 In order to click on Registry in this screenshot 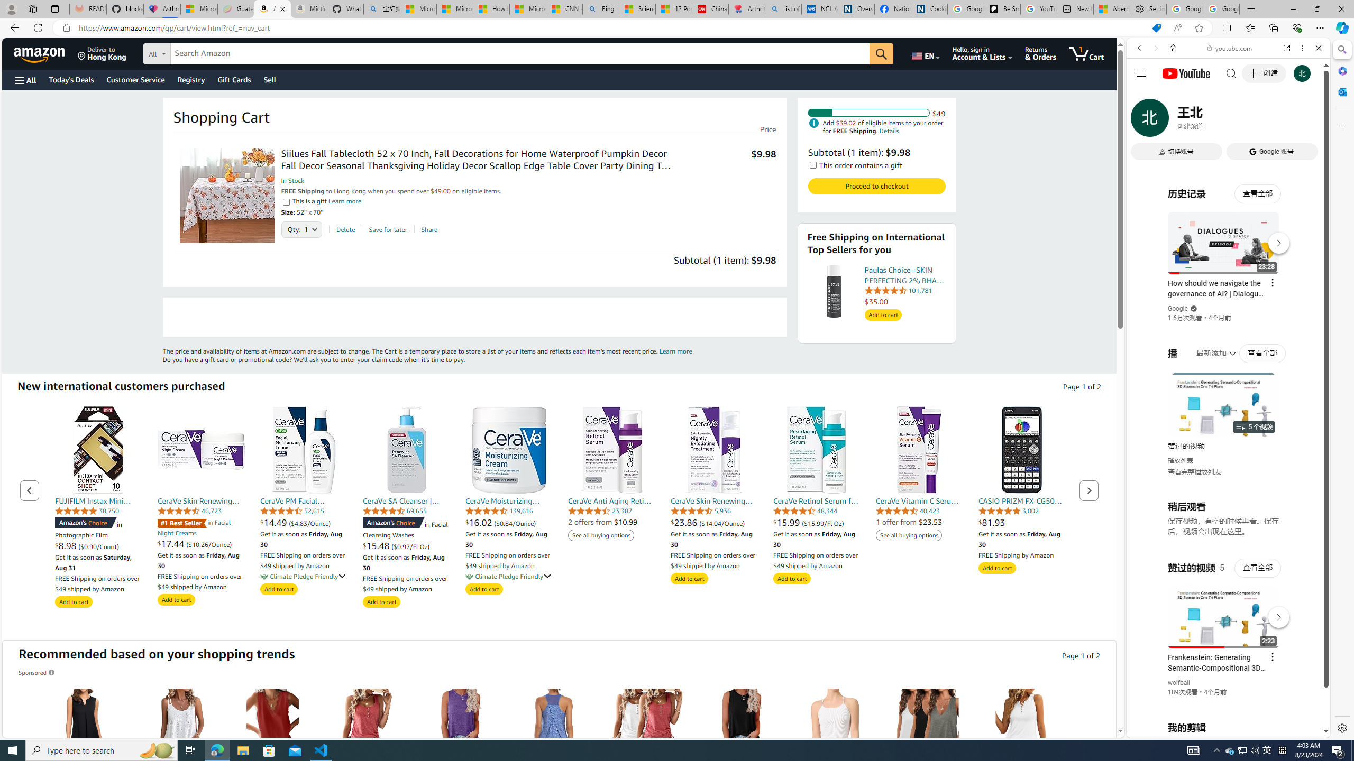, I will do `click(190, 79)`.